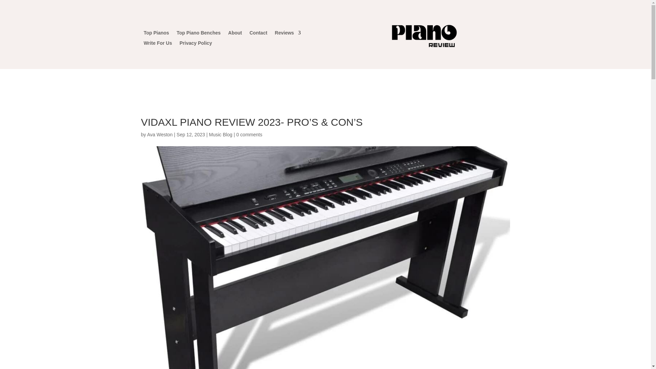 The image size is (656, 369). Describe the element at coordinates (195, 44) in the screenshot. I see `Privacy Policy` at that location.